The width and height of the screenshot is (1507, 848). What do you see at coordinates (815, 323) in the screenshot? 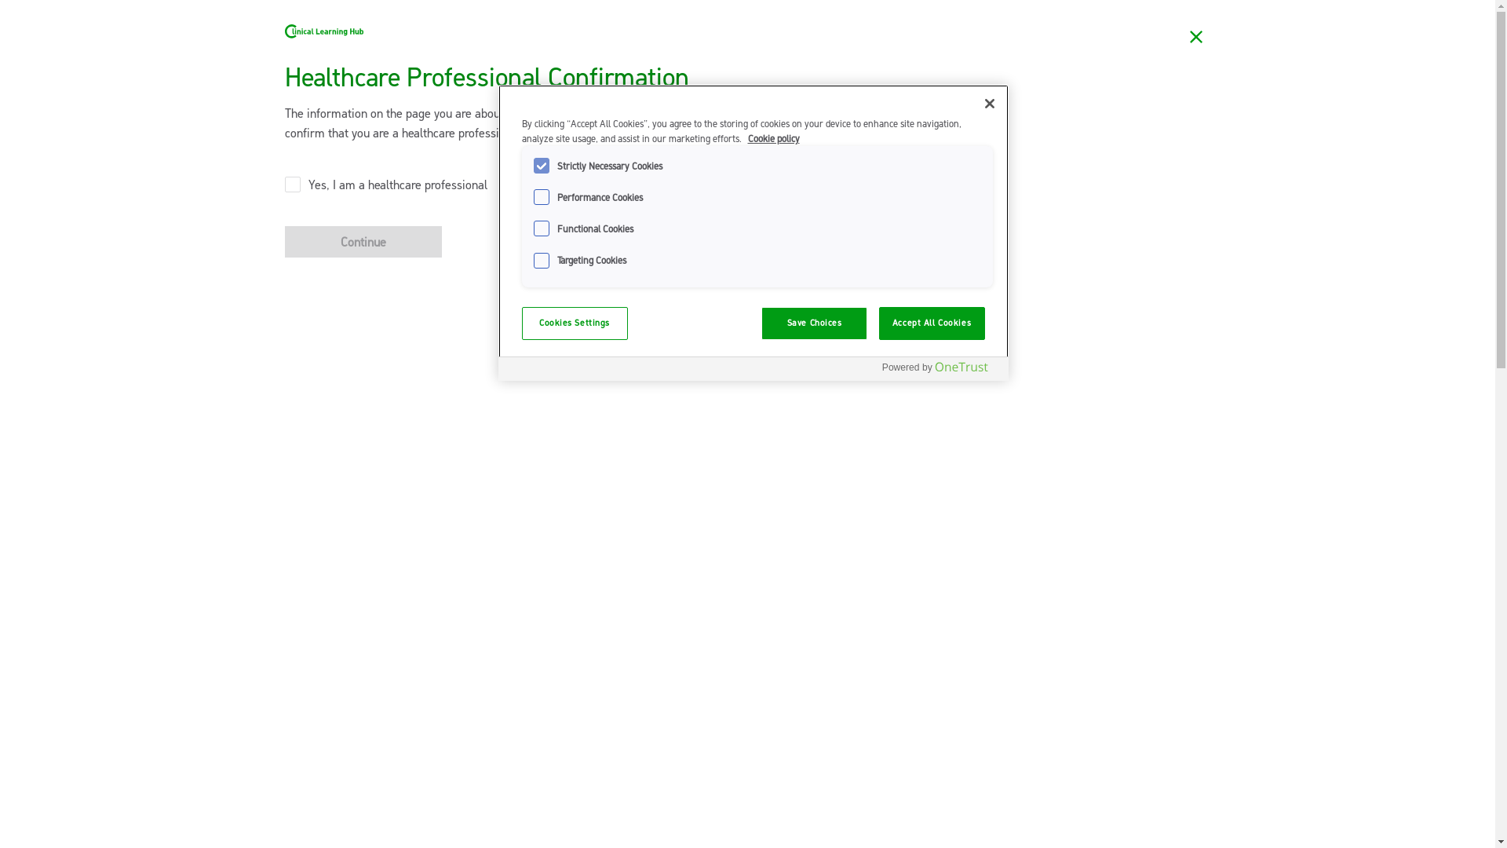
I see `Save Choices` at bounding box center [815, 323].